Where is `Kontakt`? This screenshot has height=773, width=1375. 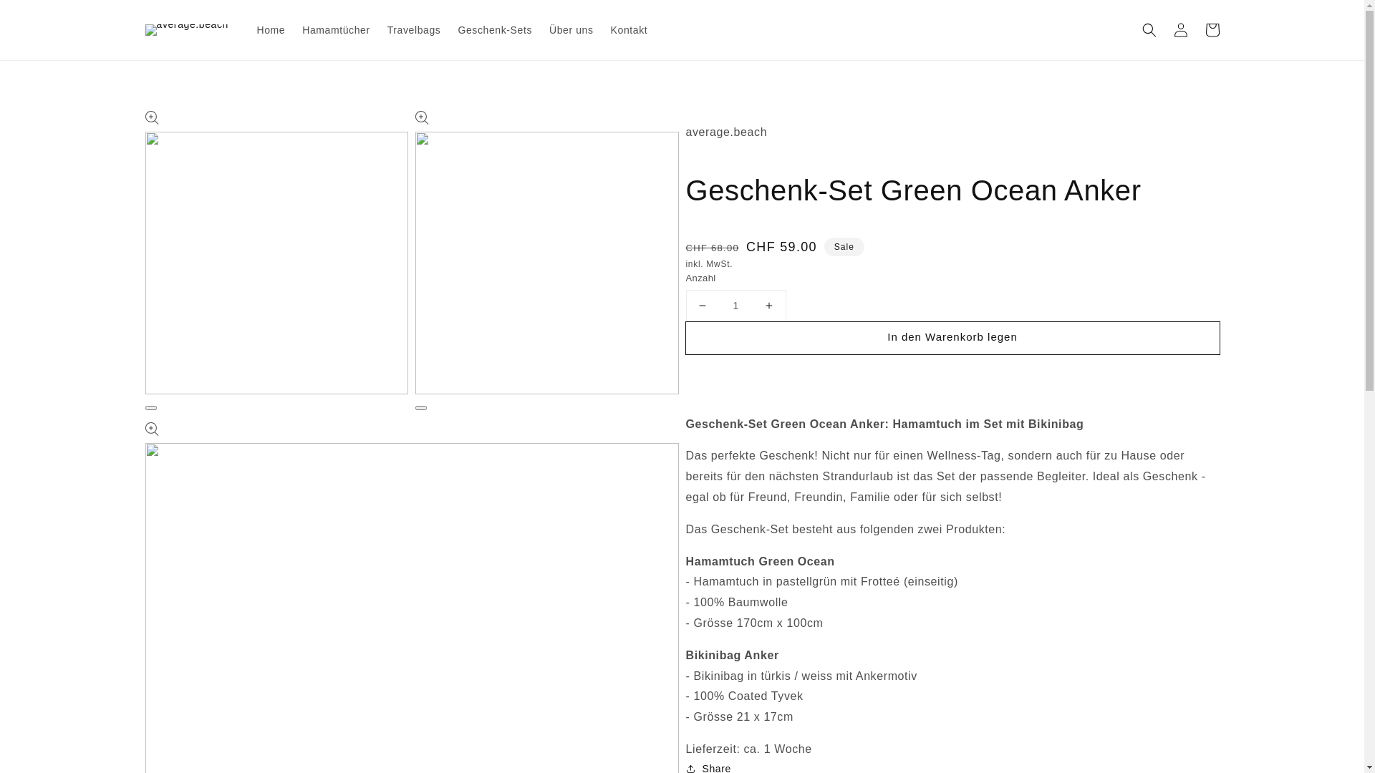 Kontakt is located at coordinates (629, 30).